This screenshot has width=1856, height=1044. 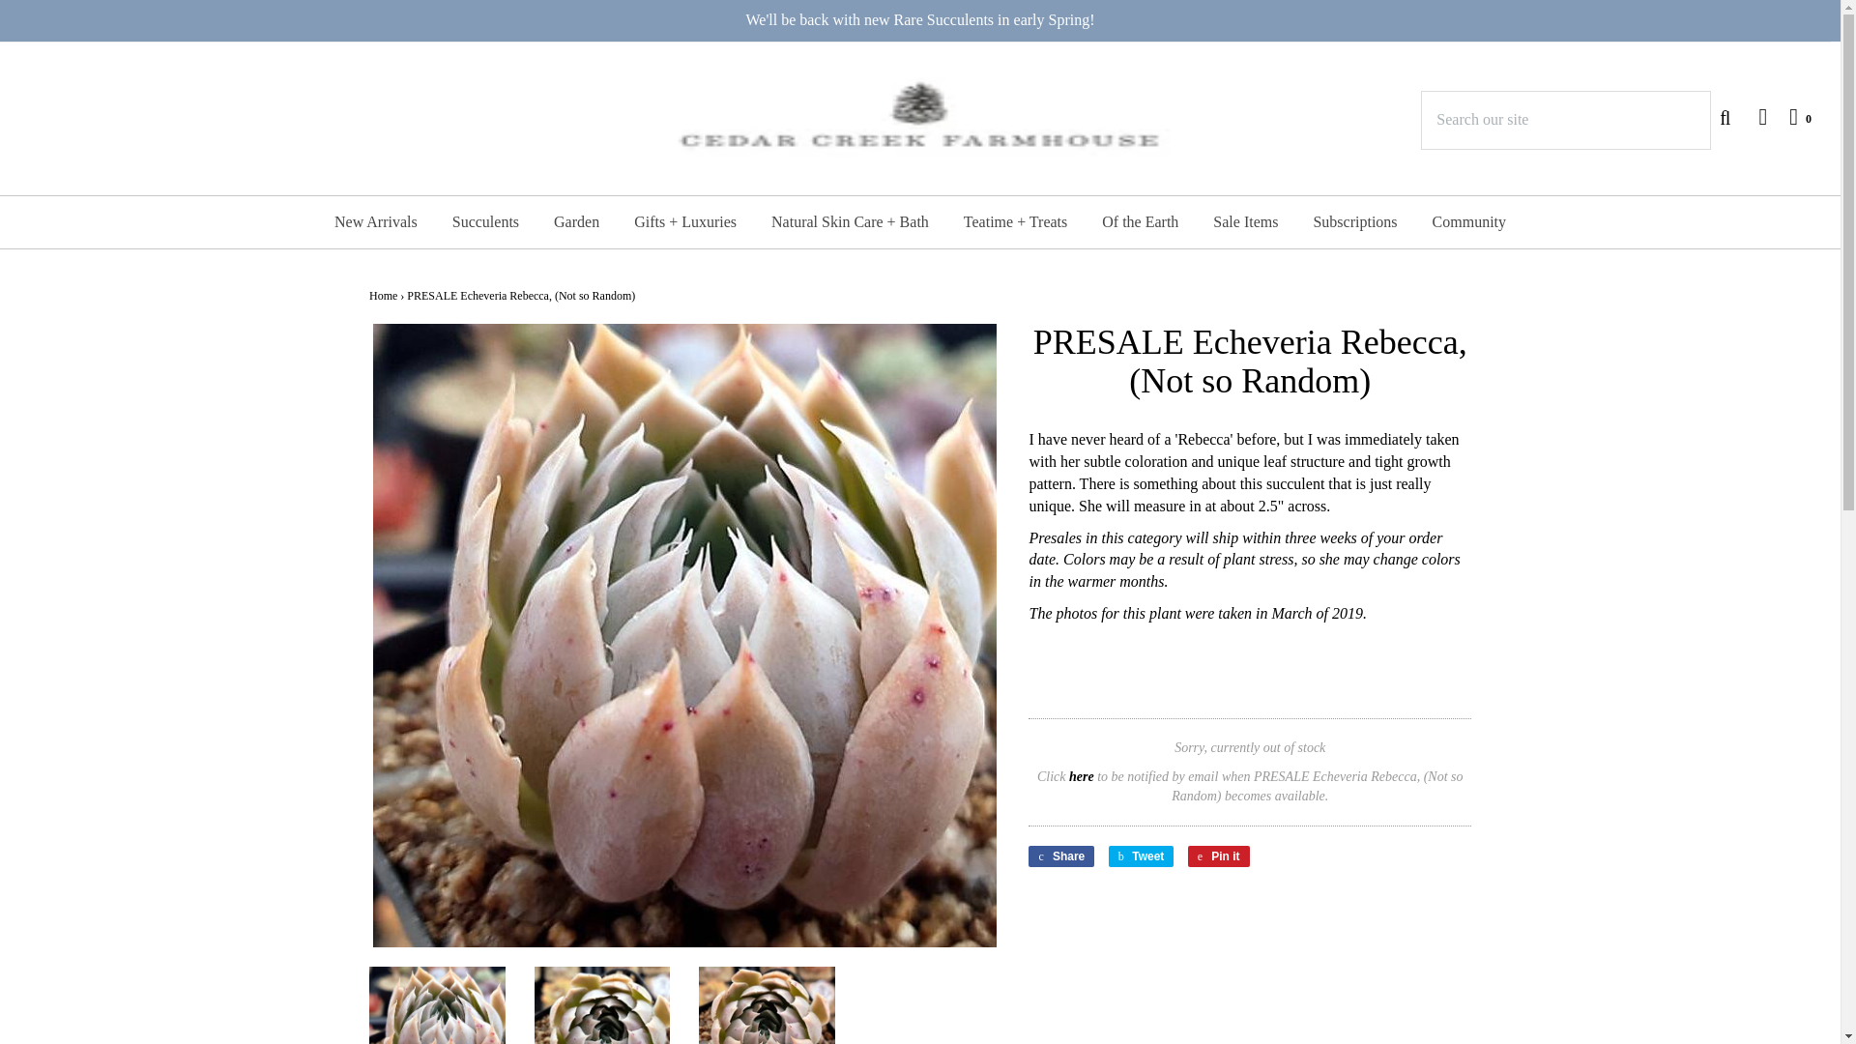 What do you see at coordinates (576, 222) in the screenshot?
I see `Garden` at bounding box center [576, 222].